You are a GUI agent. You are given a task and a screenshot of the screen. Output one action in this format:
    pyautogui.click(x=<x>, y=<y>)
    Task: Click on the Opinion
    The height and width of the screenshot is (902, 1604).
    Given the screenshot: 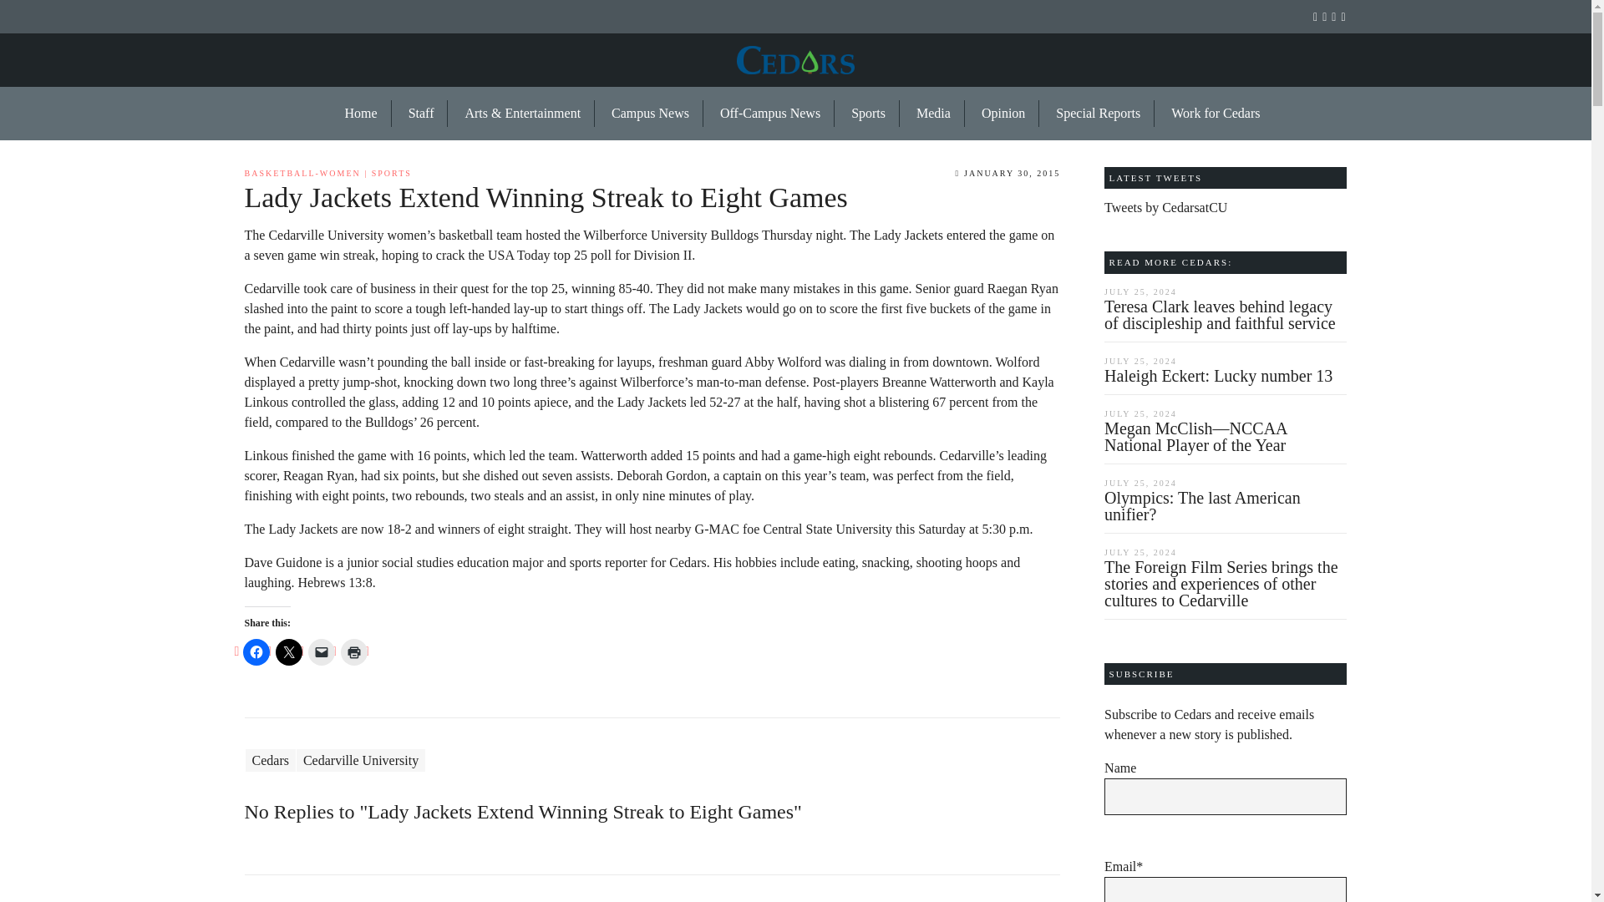 What is the action you would take?
    pyautogui.click(x=1004, y=114)
    